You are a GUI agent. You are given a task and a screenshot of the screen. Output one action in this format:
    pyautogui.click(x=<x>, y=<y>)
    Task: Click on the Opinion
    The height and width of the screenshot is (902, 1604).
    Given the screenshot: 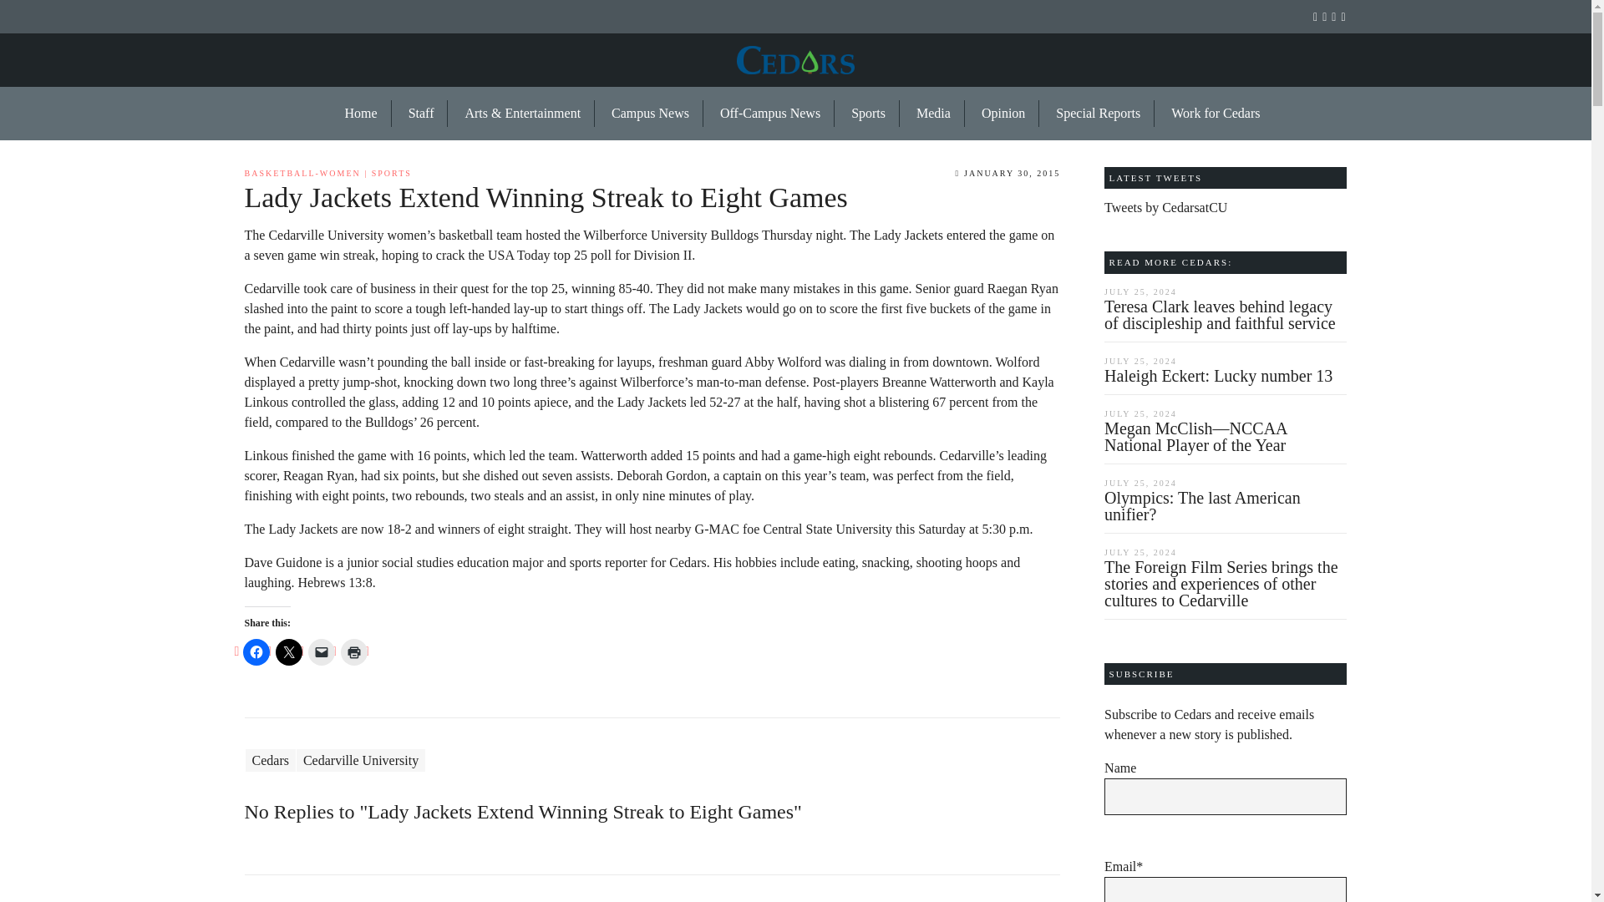 What is the action you would take?
    pyautogui.click(x=1004, y=114)
    